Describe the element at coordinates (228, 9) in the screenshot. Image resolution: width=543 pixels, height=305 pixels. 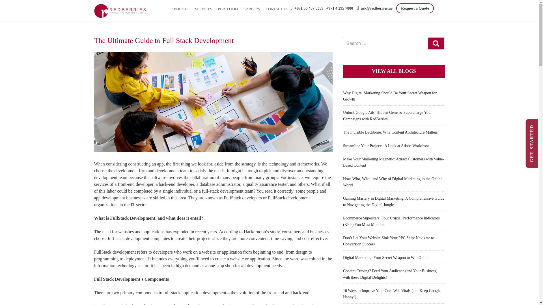
I see `PORTFOLIO` at that location.